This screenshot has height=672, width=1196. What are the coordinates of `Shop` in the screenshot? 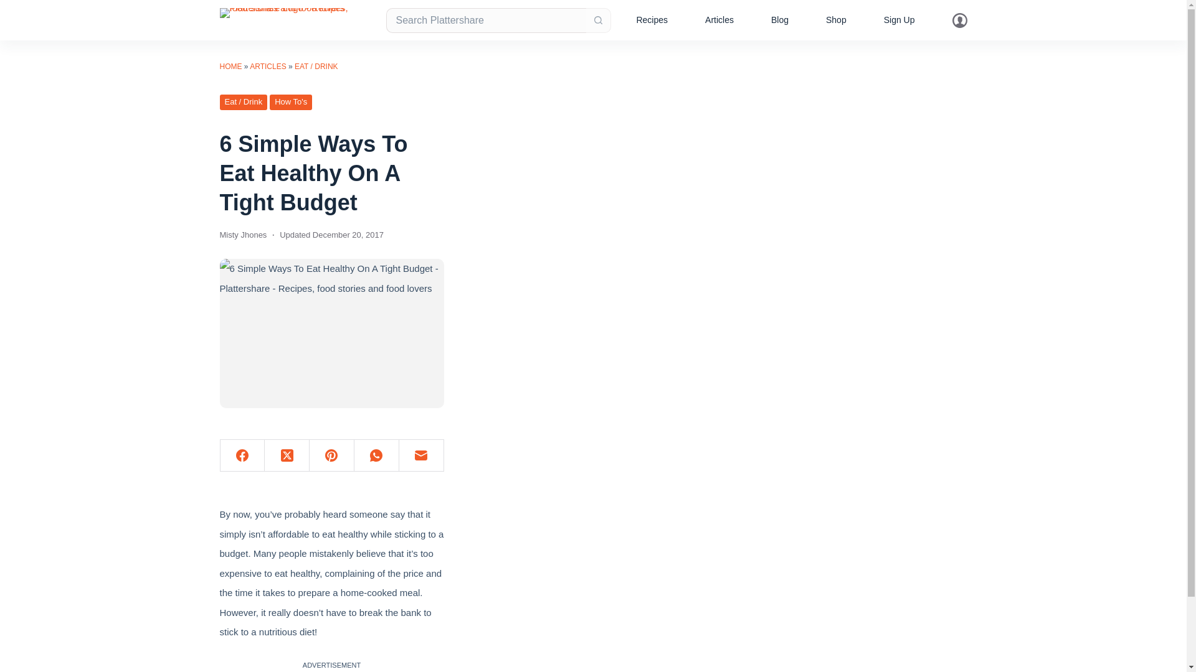 It's located at (836, 20).